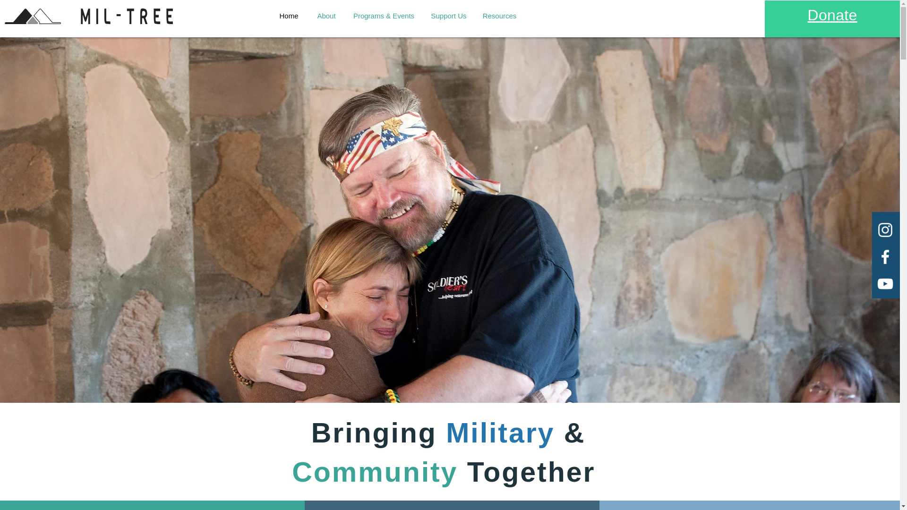 Image resolution: width=907 pixels, height=510 pixels. I want to click on Support Us, so click(448, 16).